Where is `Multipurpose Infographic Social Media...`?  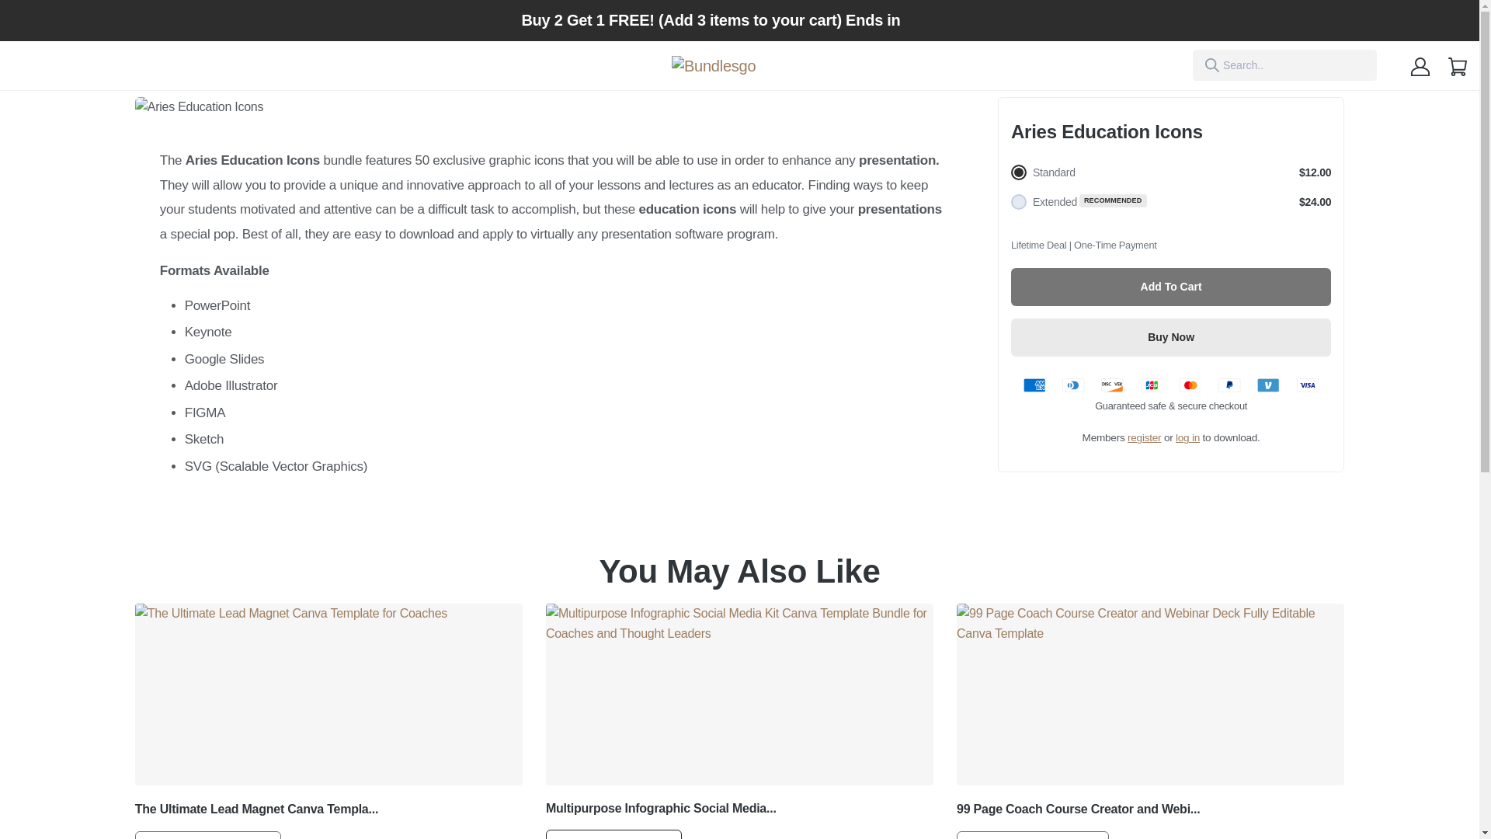
Multipurpose Infographic Social Media... is located at coordinates (661, 809).